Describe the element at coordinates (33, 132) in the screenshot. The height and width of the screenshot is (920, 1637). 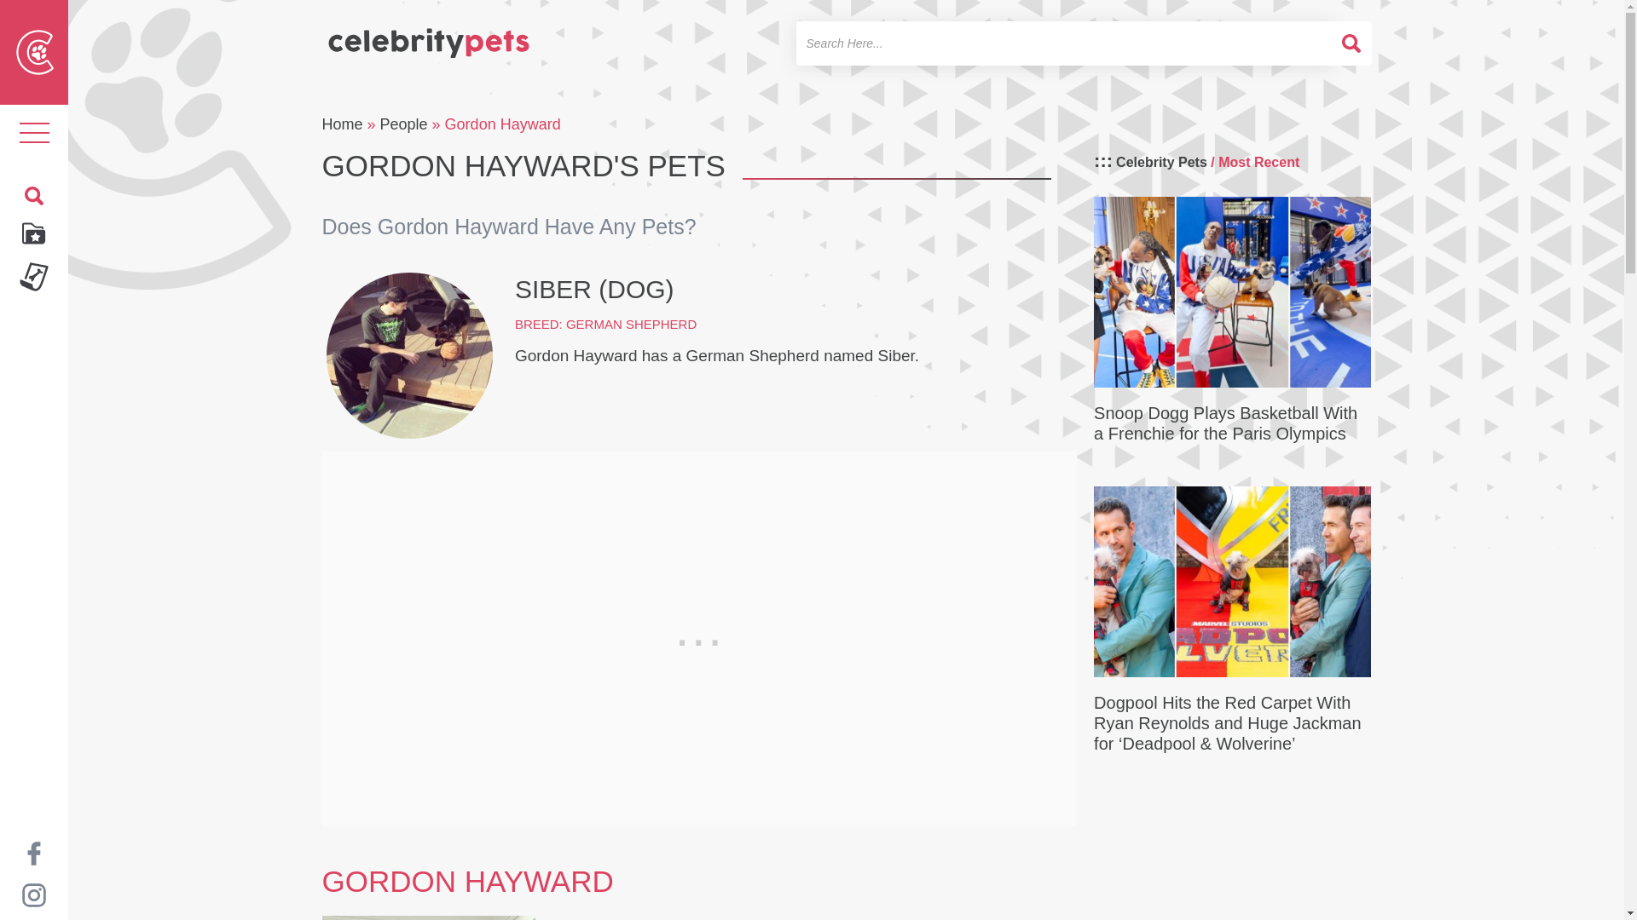
I see `Toggle navigation` at that location.